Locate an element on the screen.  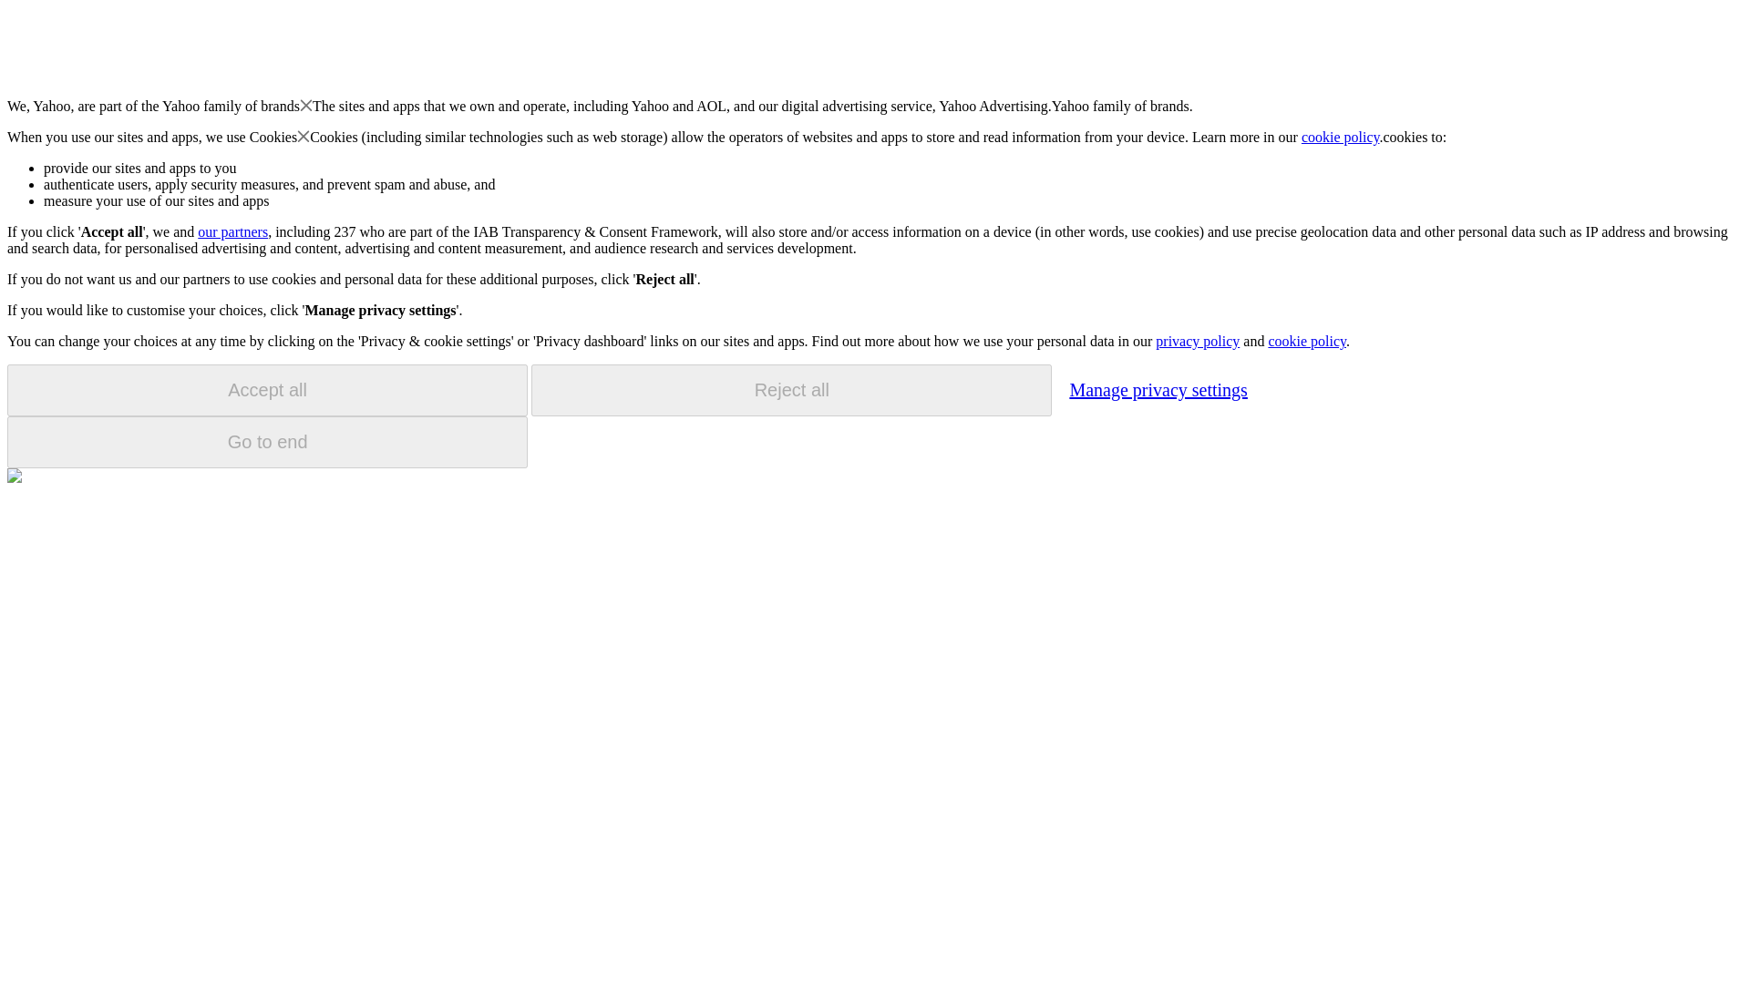
Reject all is located at coordinates (791, 390).